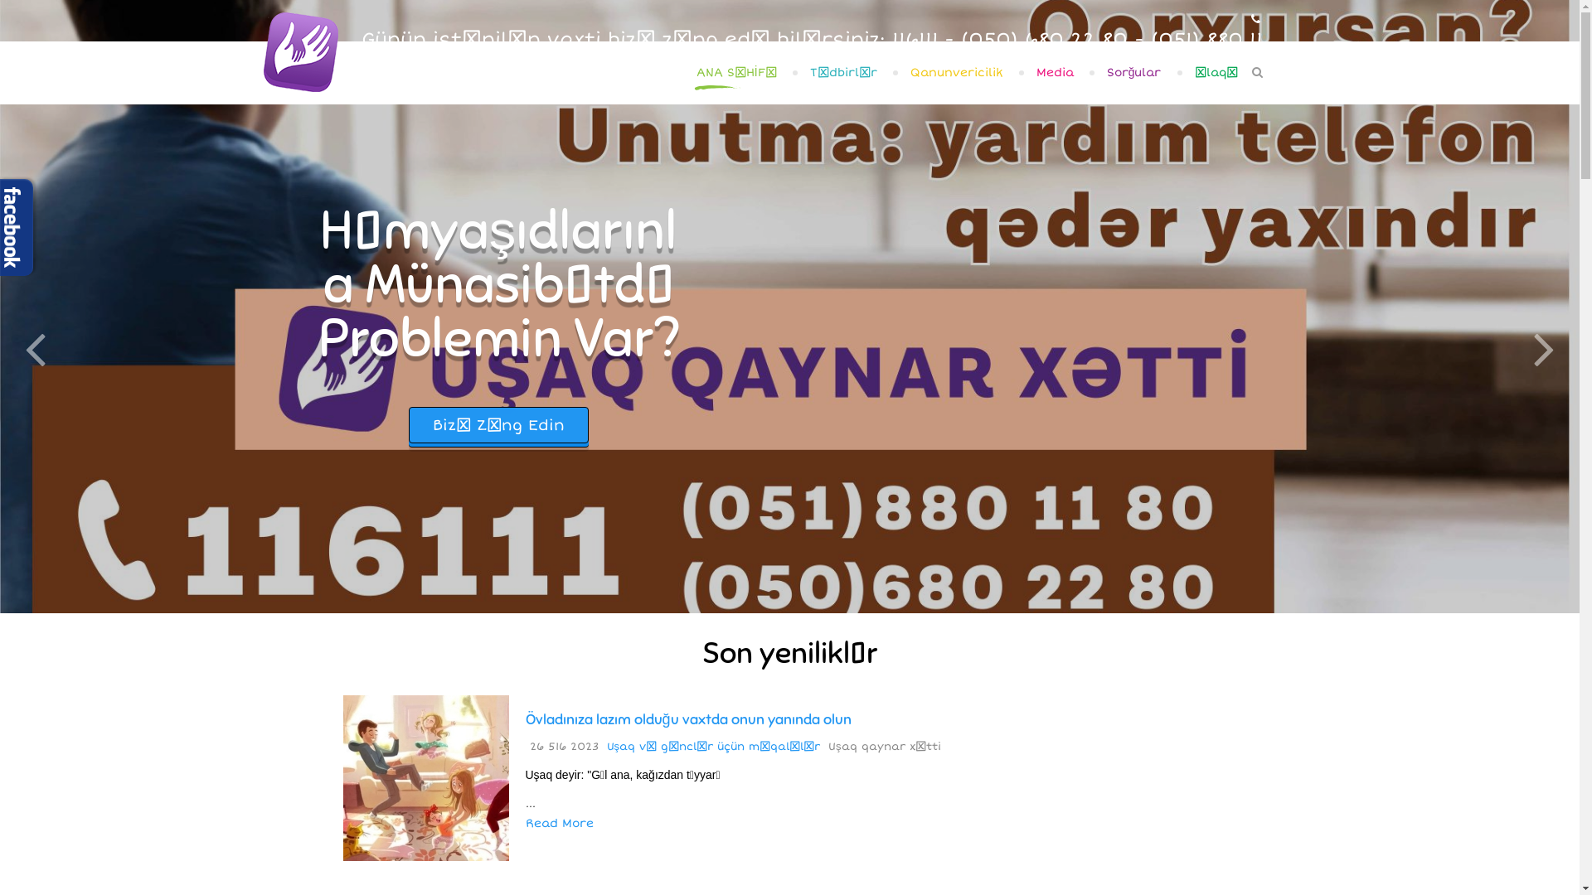 The image size is (1592, 895). What do you see at coordinates (1207, 50) in the screenshot?
I see `(051) 880 11 80` at bounding box center [1207, 50].